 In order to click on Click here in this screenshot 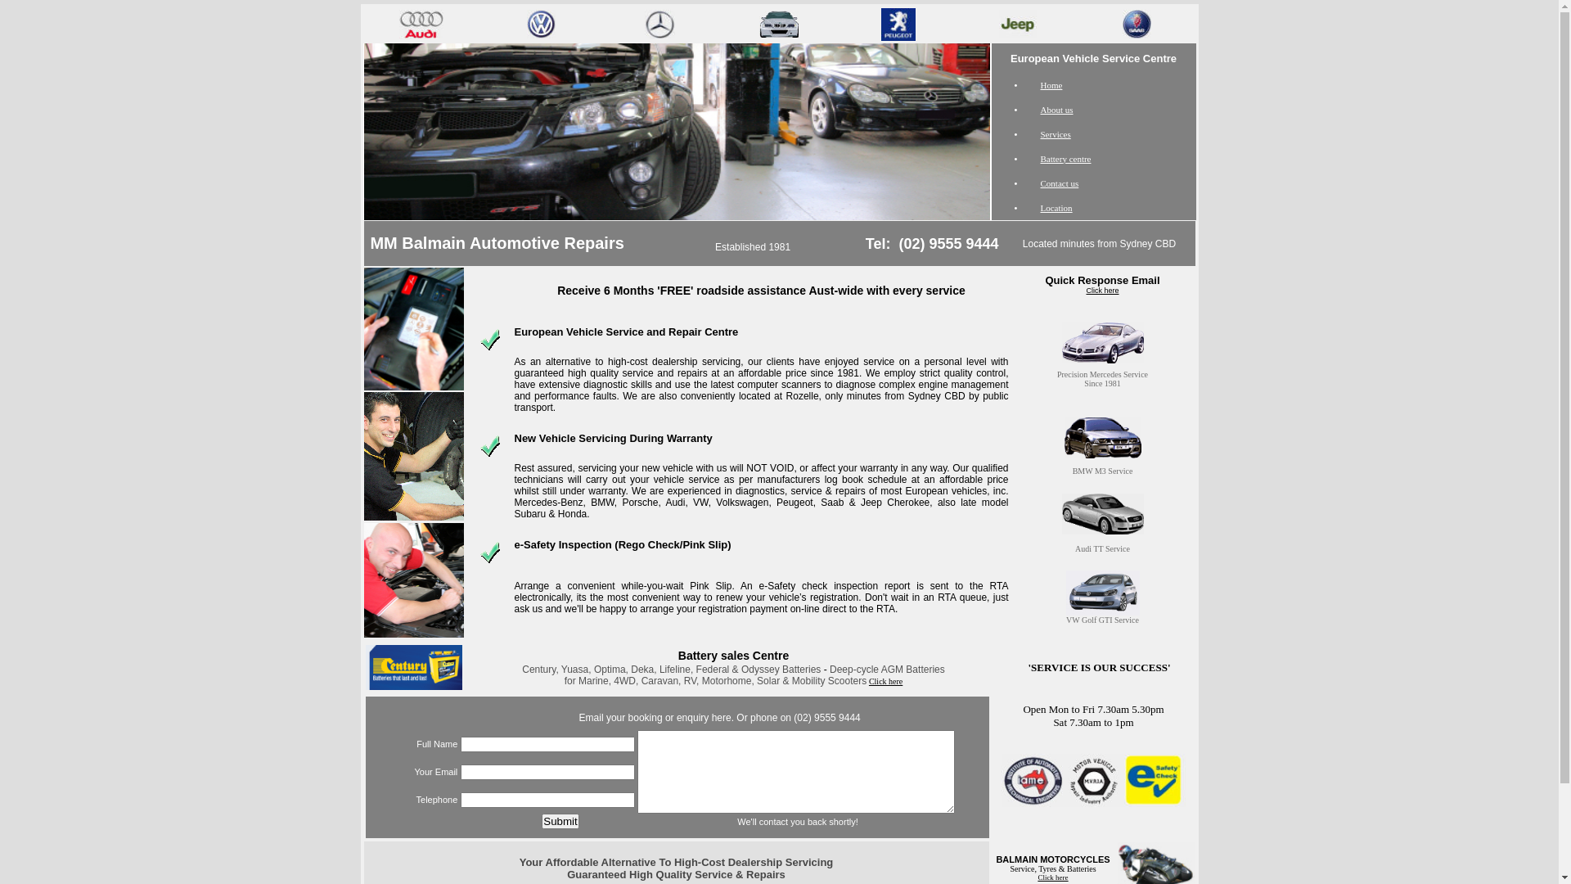, I will do `click(1052, 877)`.